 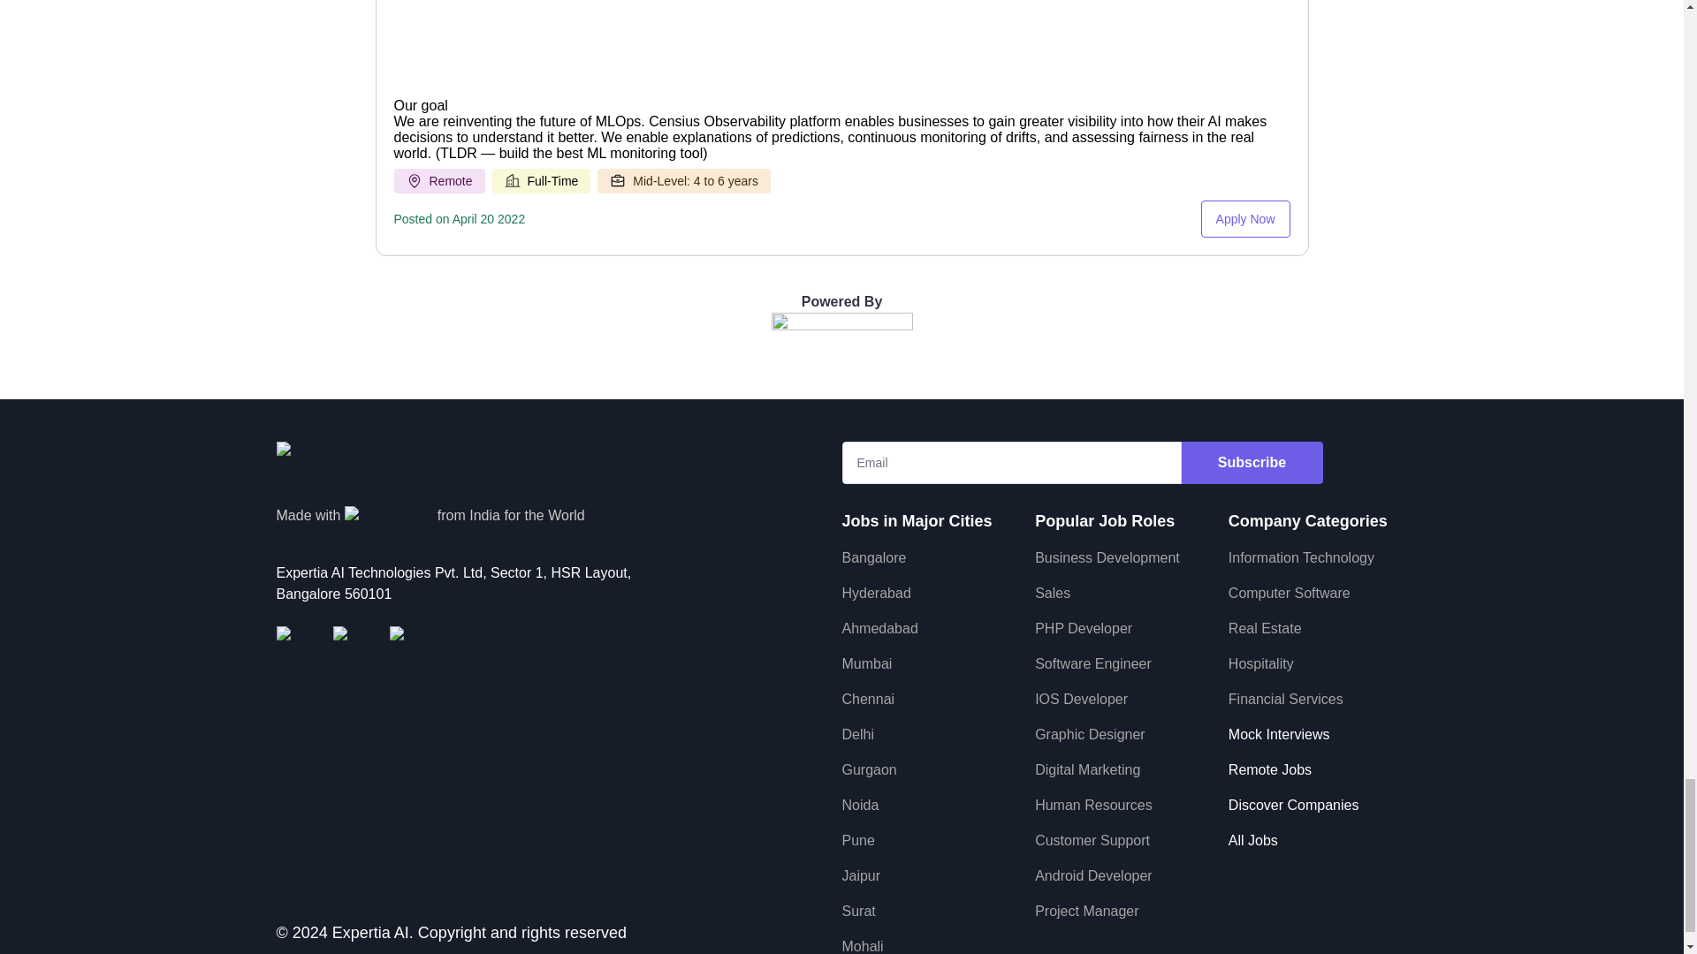 I want to click on Apply Now, so click(x=1245, y=218).